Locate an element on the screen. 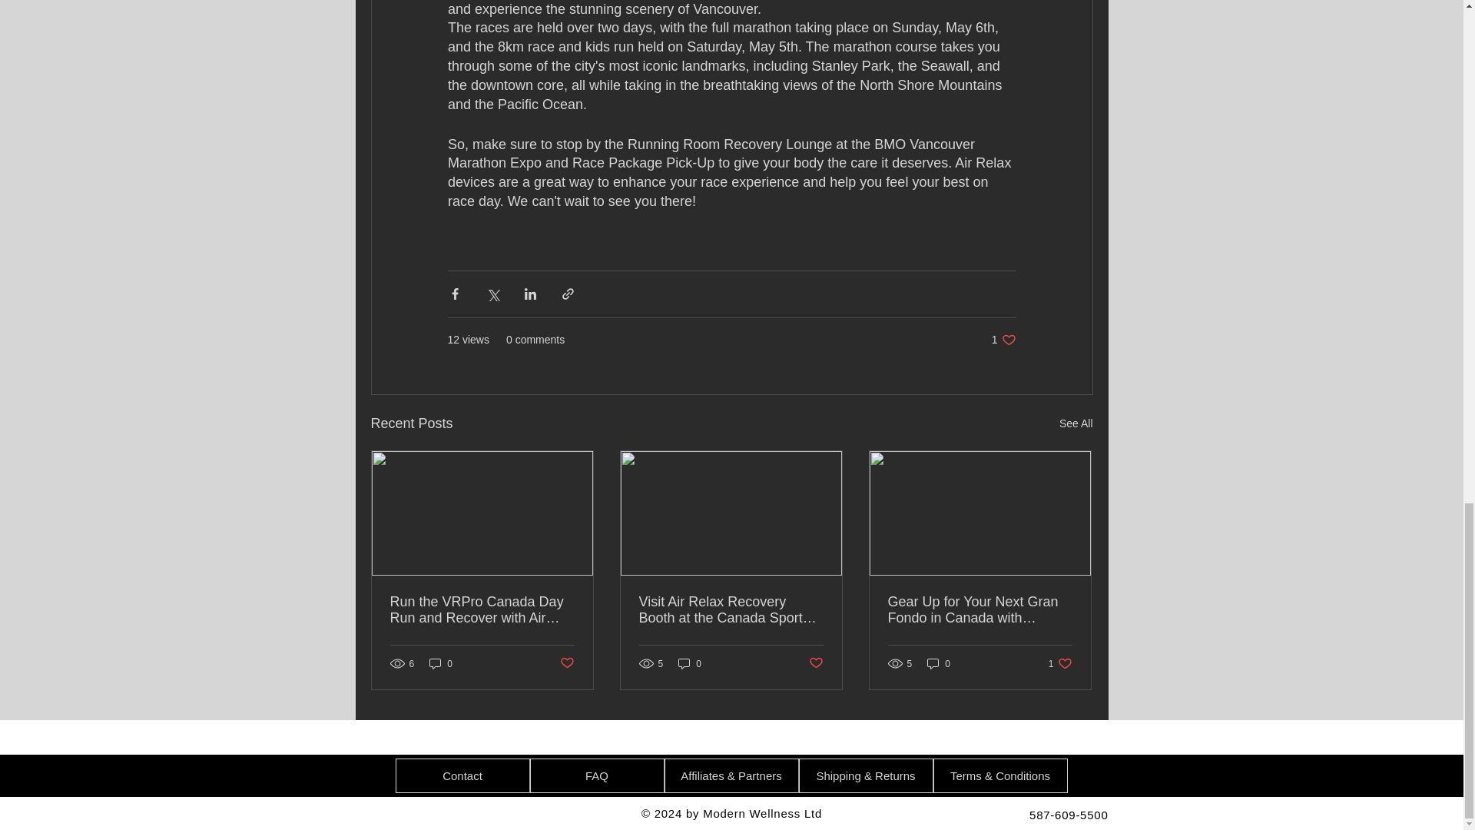 Image resolution: width=1475 pixels, height=830 pixels. See All is located at coordinates (597, 776).